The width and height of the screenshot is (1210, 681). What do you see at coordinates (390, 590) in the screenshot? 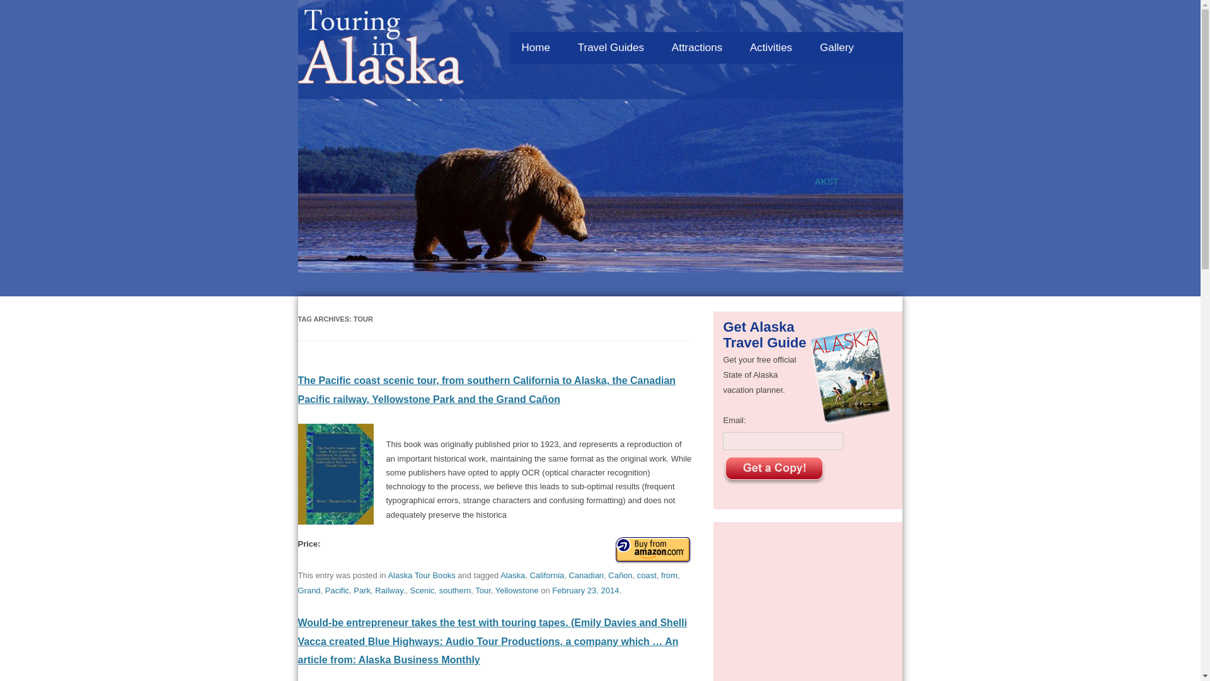
I see `Railway.` at bounding box center [390, 590].